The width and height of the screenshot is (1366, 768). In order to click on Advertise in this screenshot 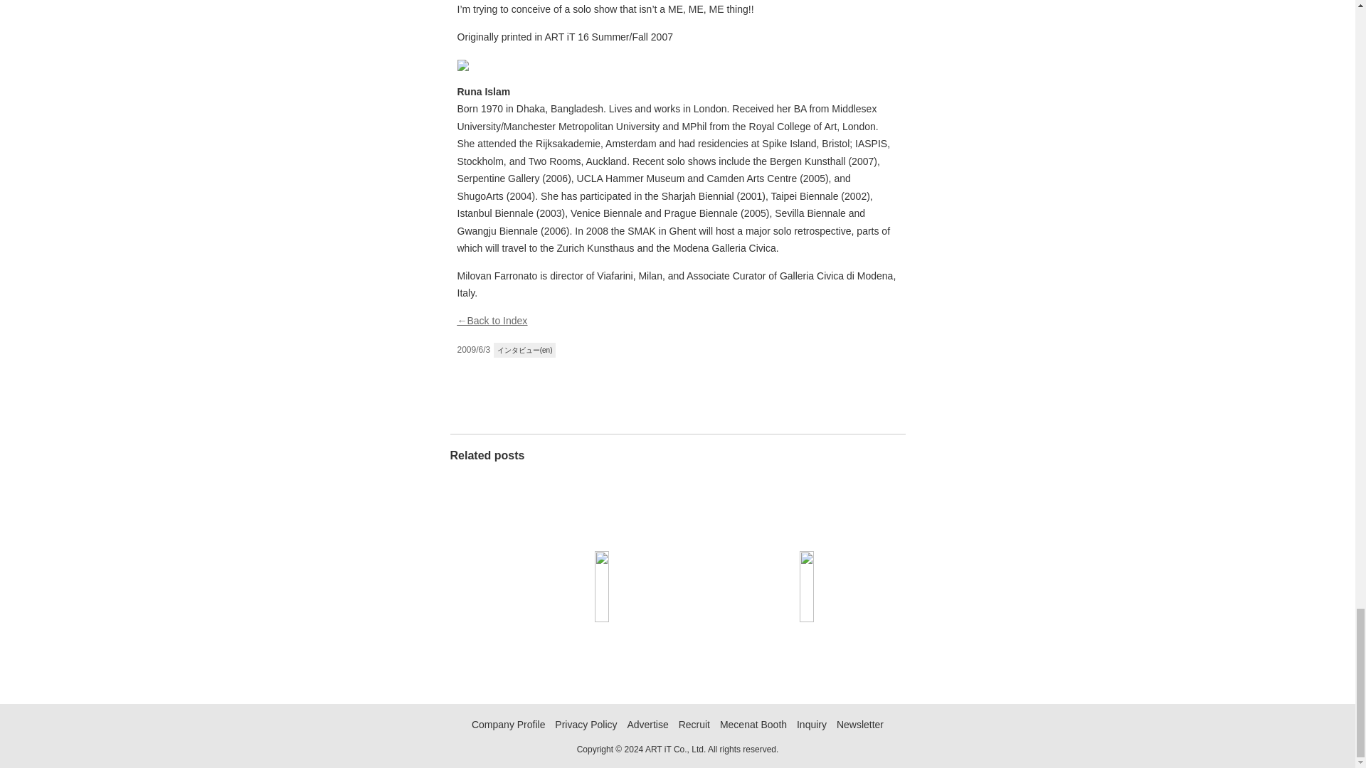, I will do `click(647, 724)`.